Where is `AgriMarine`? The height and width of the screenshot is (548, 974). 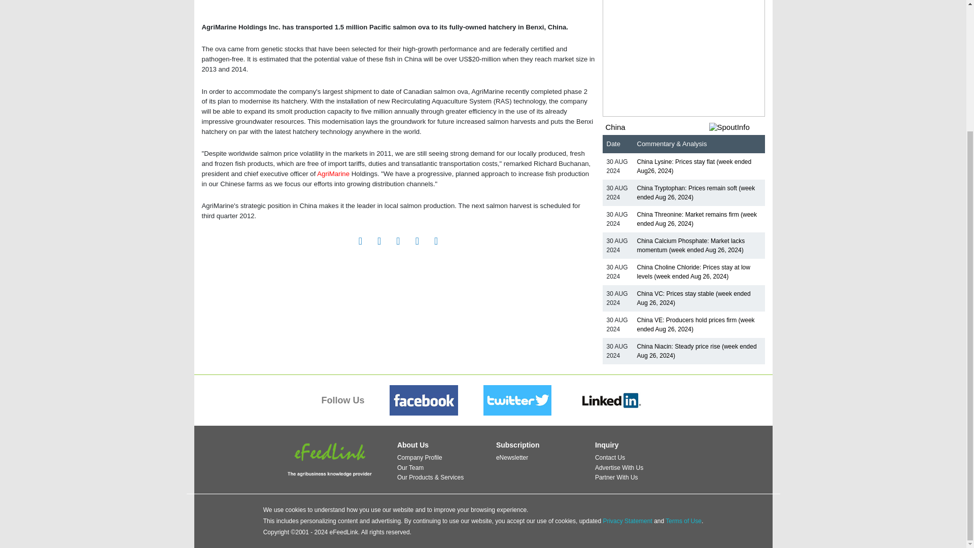 AgriMarine is located at coordinates (333, 174).